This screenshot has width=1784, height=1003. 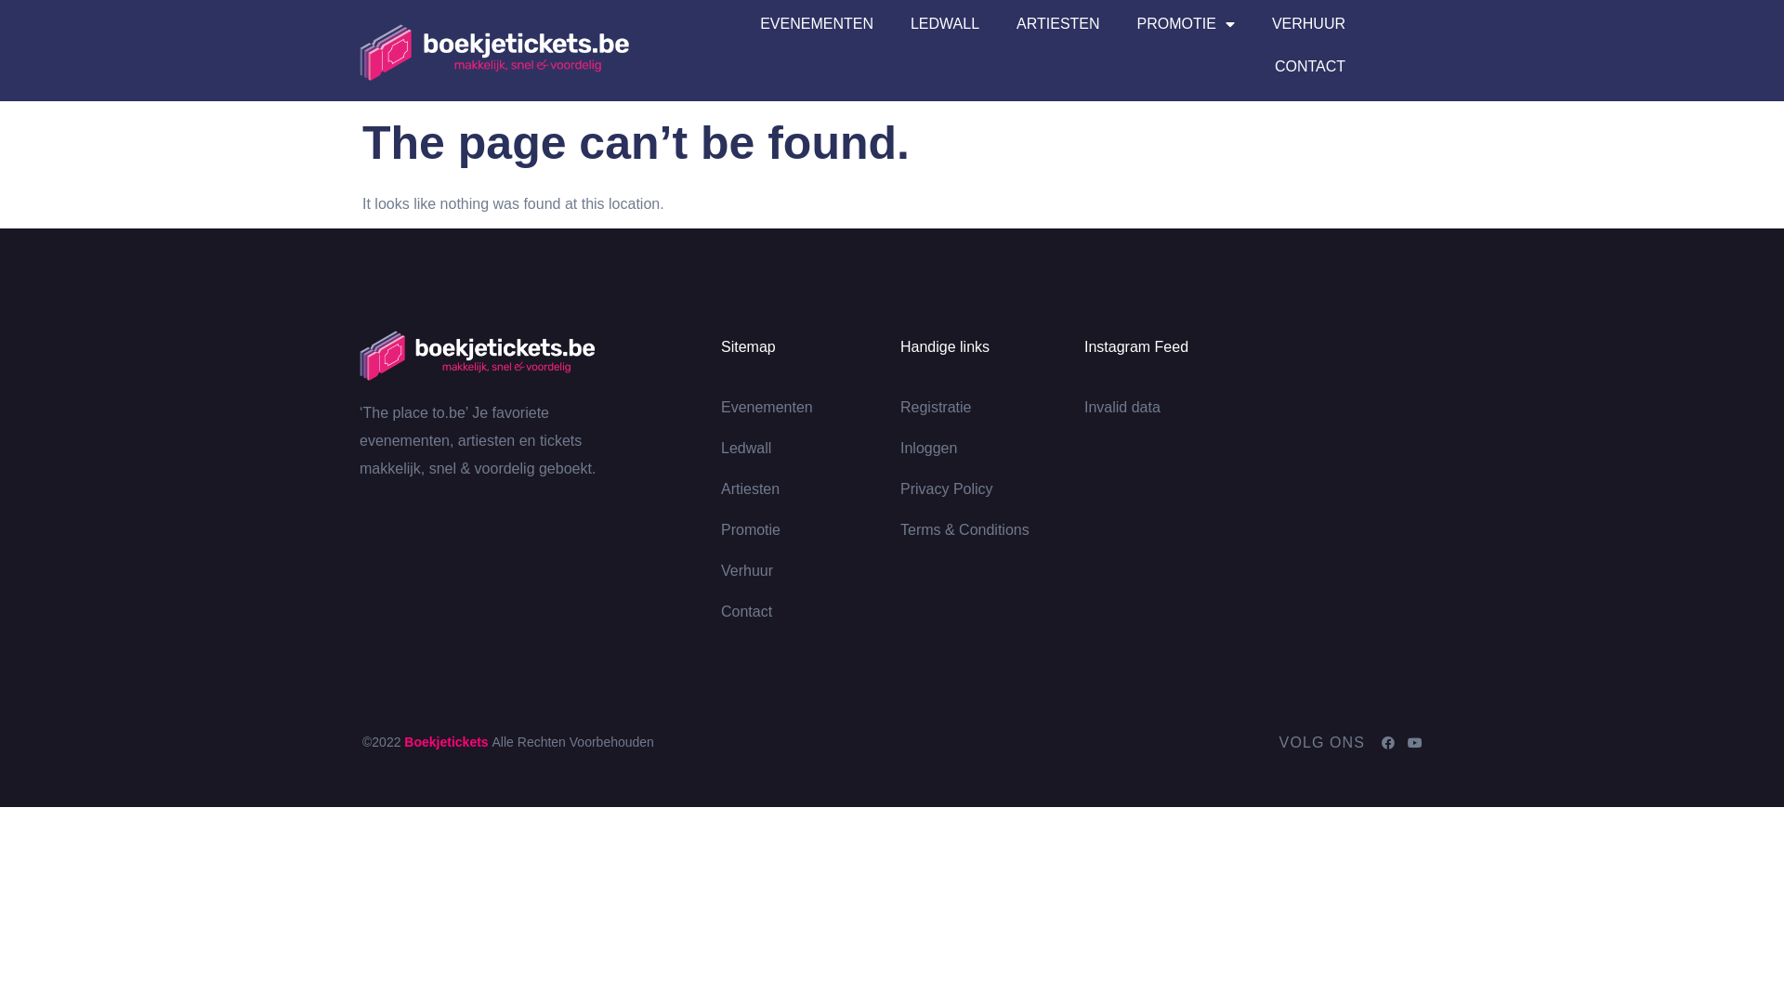 What do you see at coordinates (810, 530) in the screenshot?
I see `Promotie` at bounding box center [810, 530].